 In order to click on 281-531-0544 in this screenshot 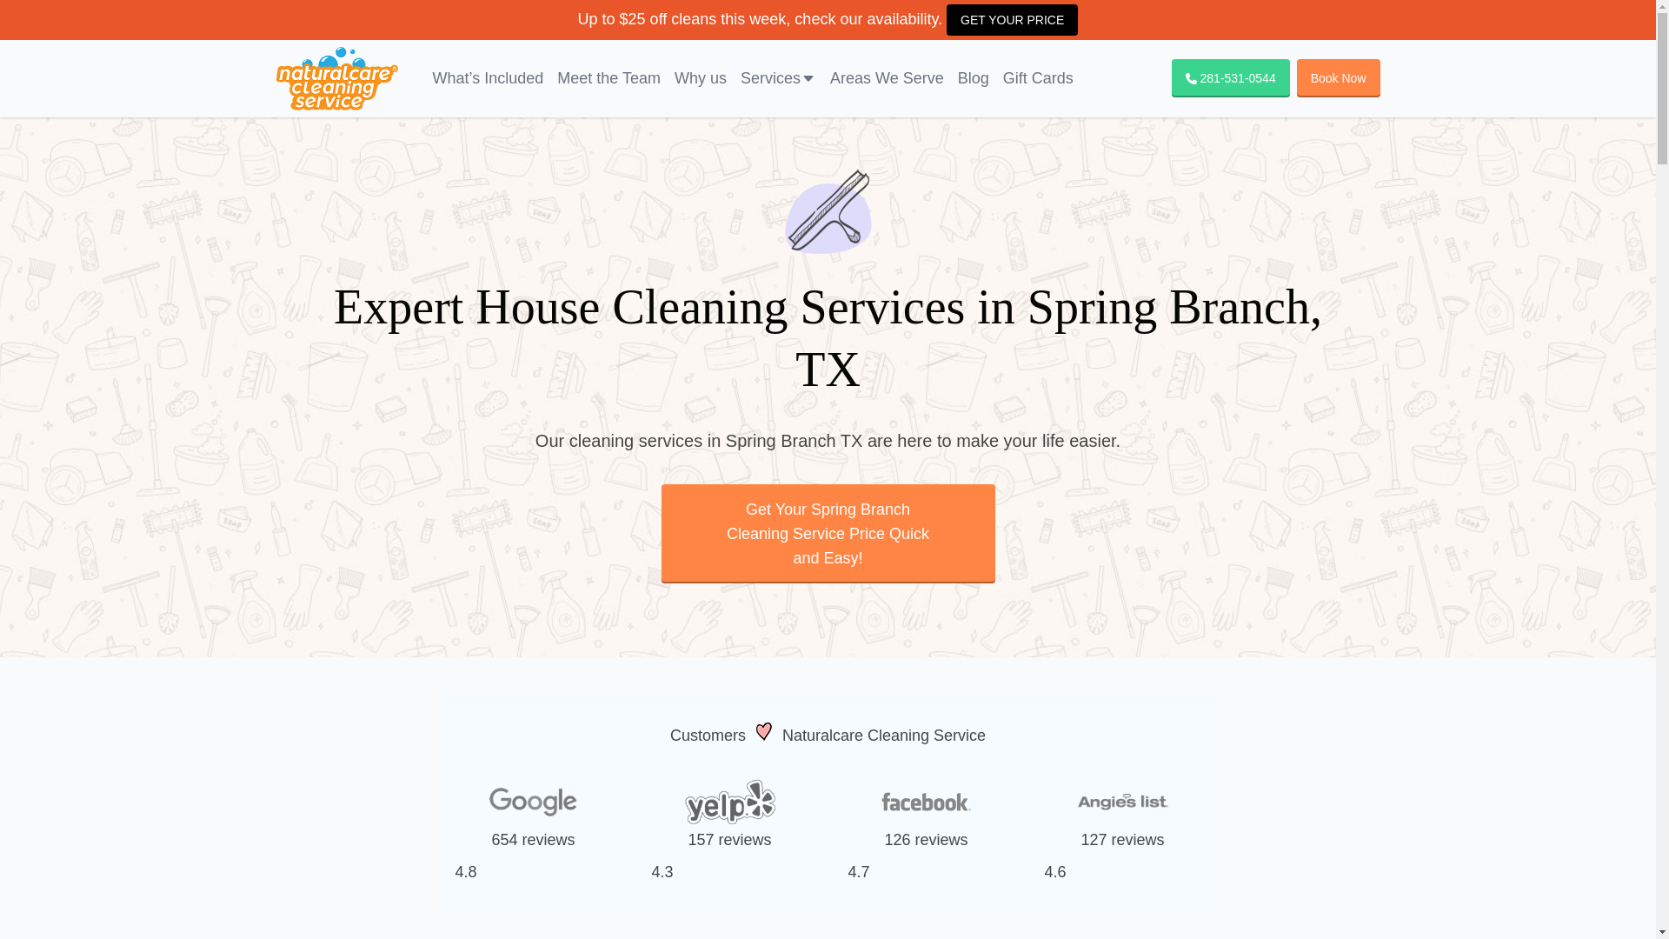, I will do `click(1231, 78)`.